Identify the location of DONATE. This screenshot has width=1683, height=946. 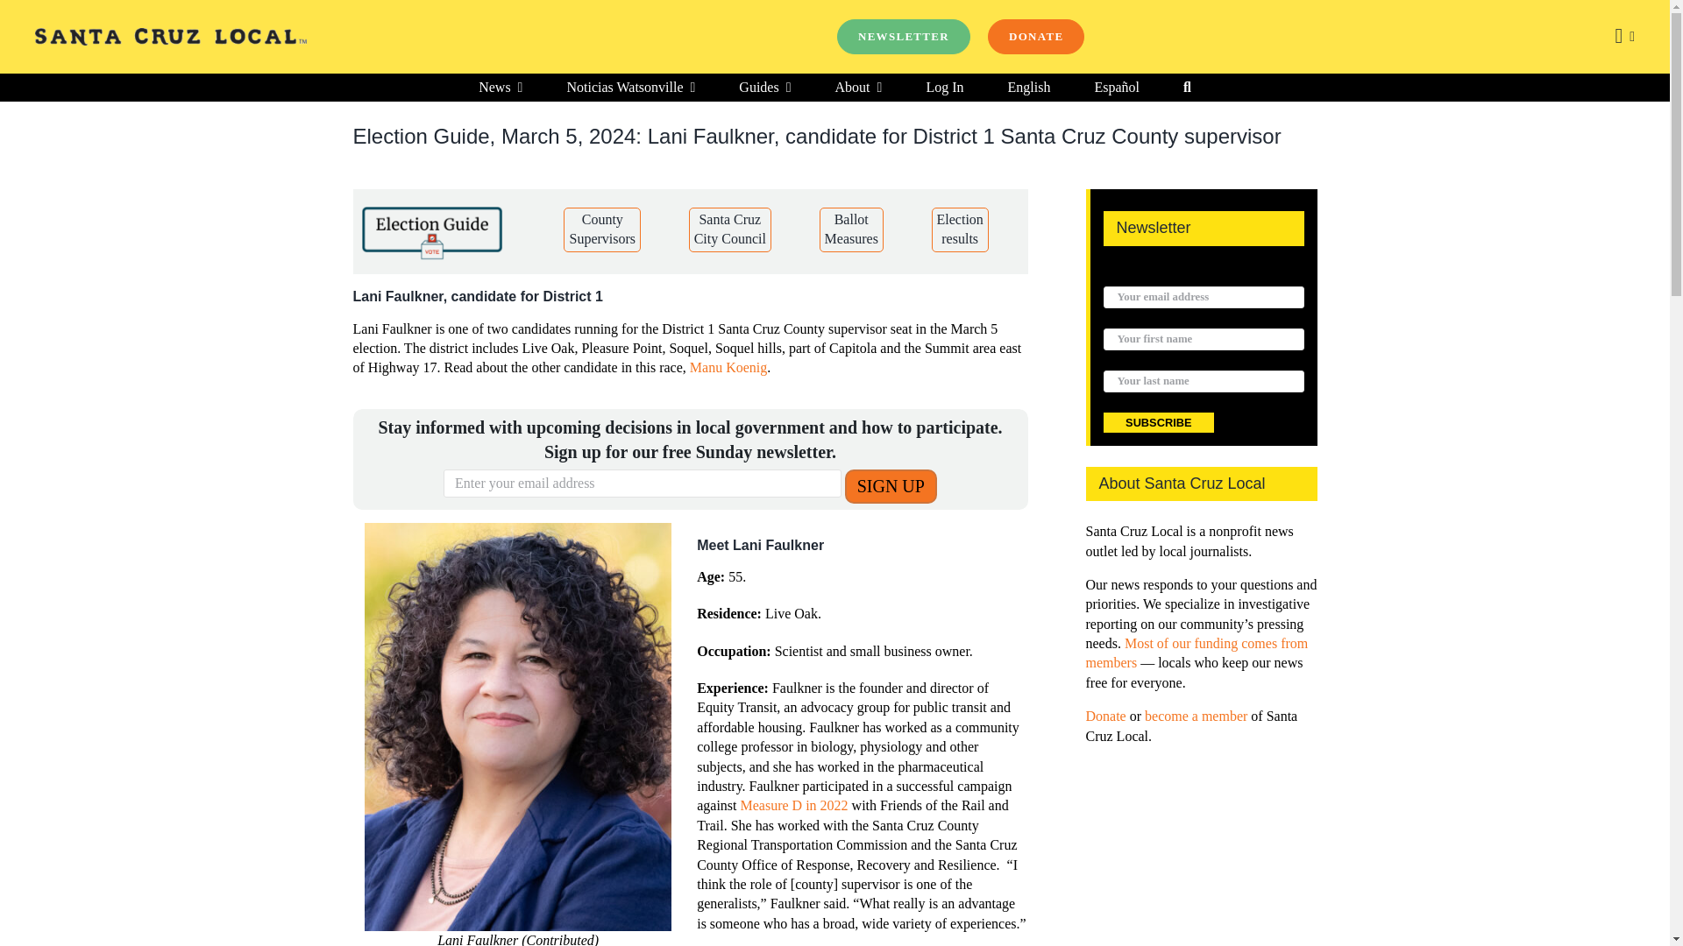
(1036, 36).